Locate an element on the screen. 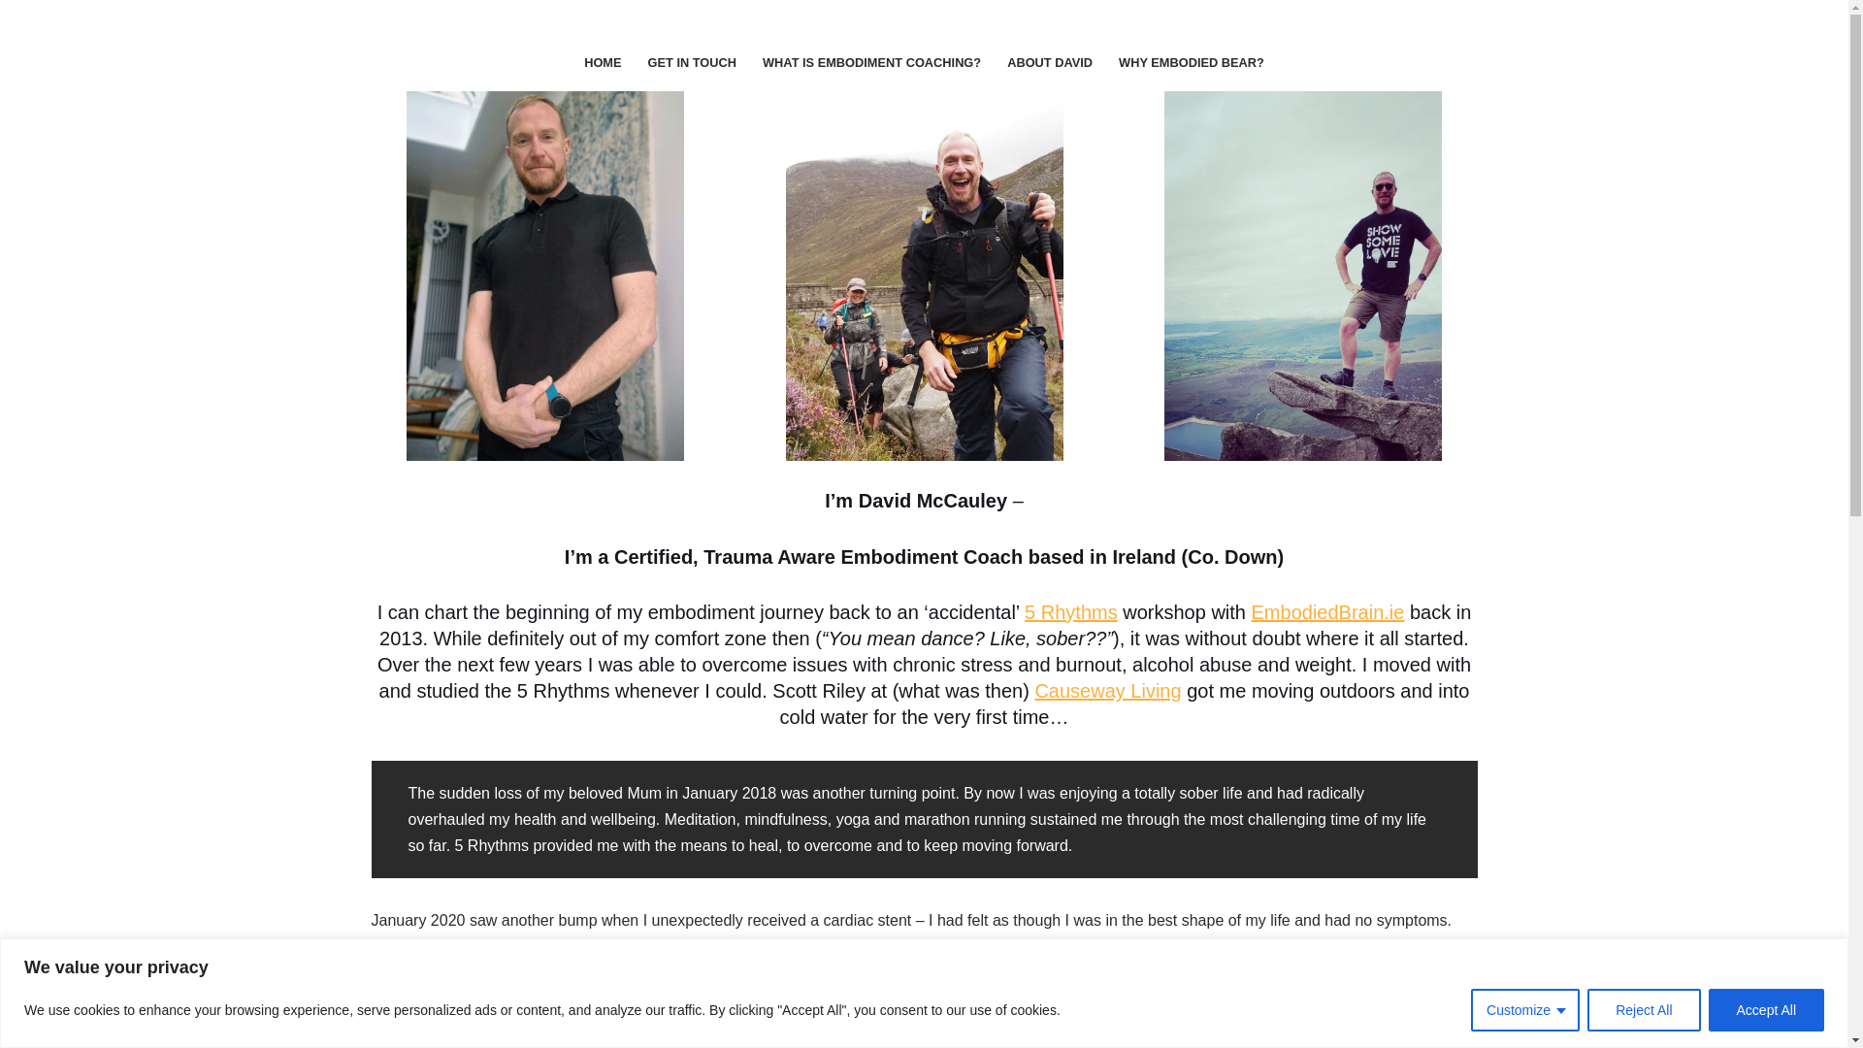  EmbodiedBrain.ie is located at coordinates (1327, 611).